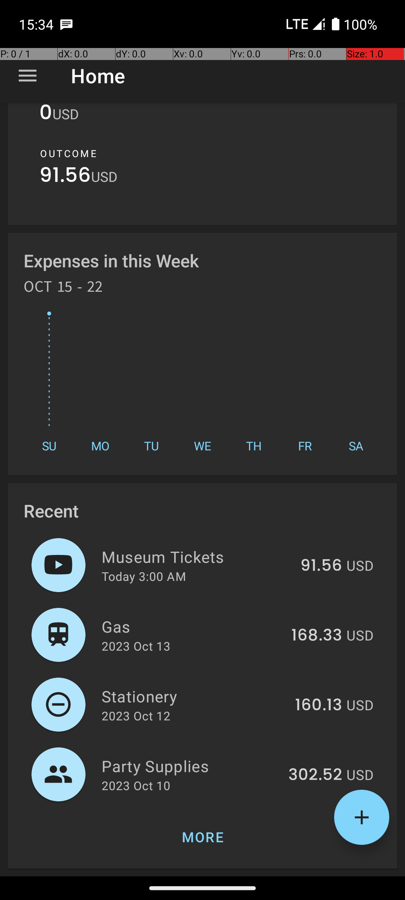  What do you see at coordinates (65, 177) in the screenshot?
I see `91.56` at bounding box center [65, 177].